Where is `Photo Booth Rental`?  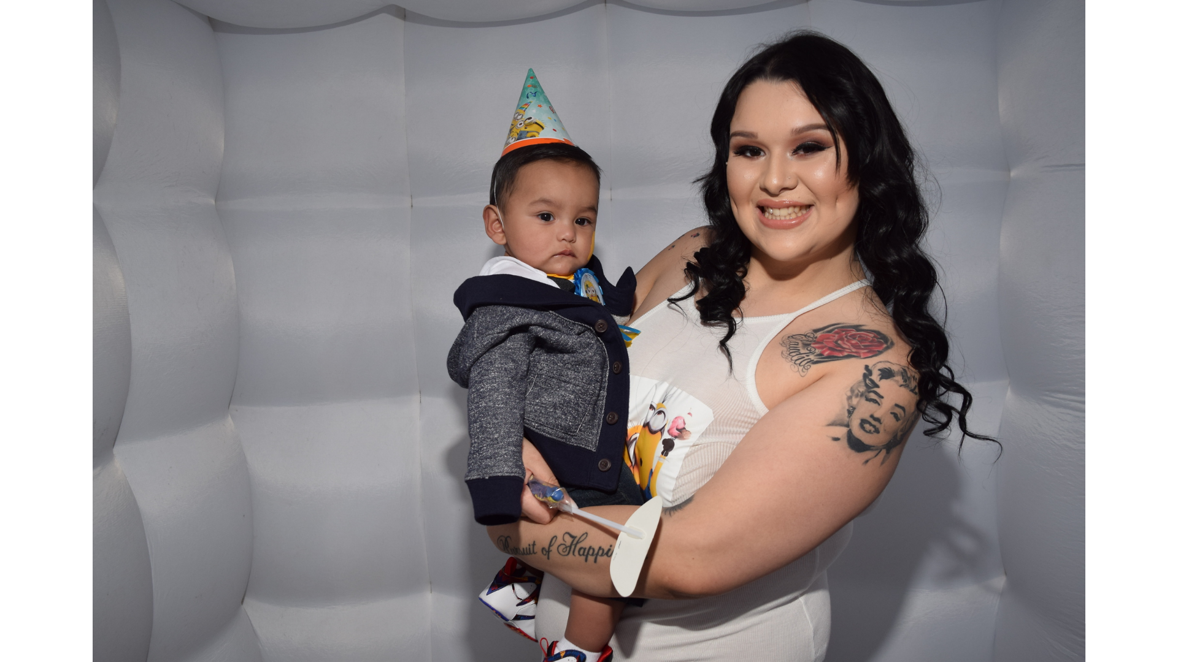 Photo Booth Rental is located at coordinates (899, 63).